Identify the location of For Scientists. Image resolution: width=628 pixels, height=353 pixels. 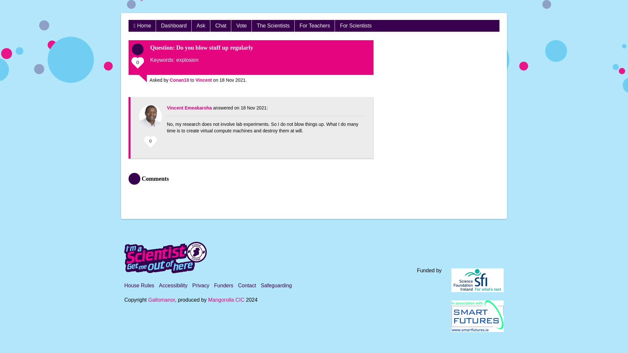
(355, 25).